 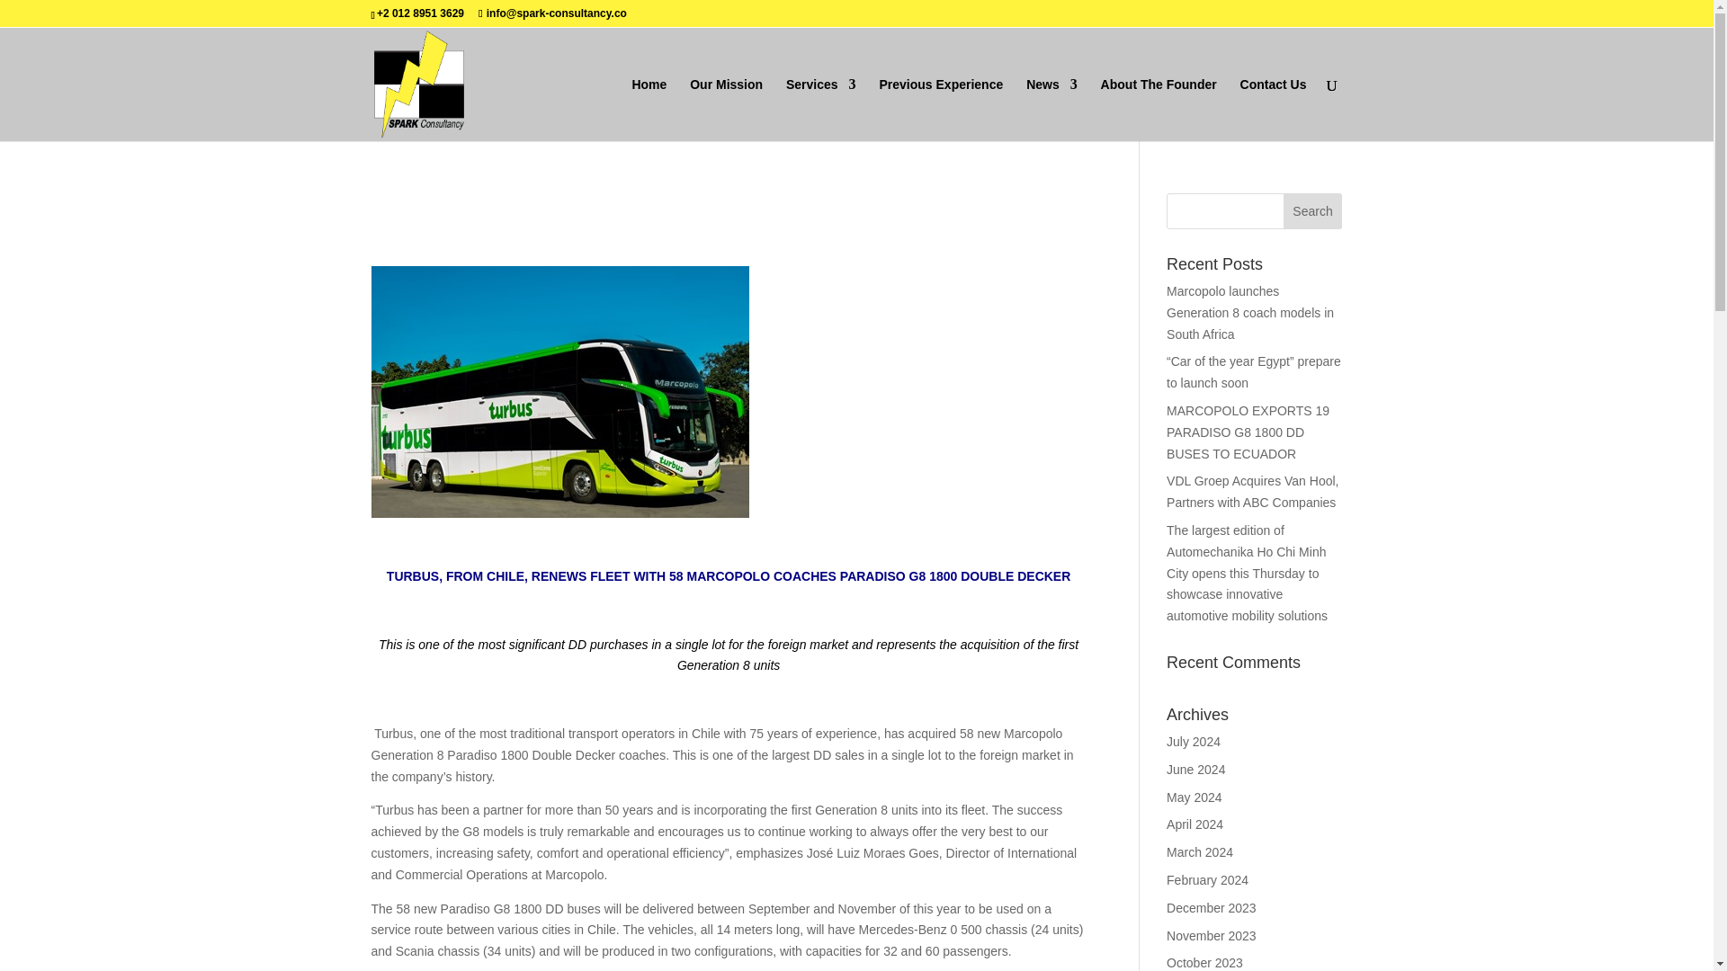 I want to click on VDL Groep Acquires Van Hool, Partners with ABC Companies, so click(x=1252, y=492).